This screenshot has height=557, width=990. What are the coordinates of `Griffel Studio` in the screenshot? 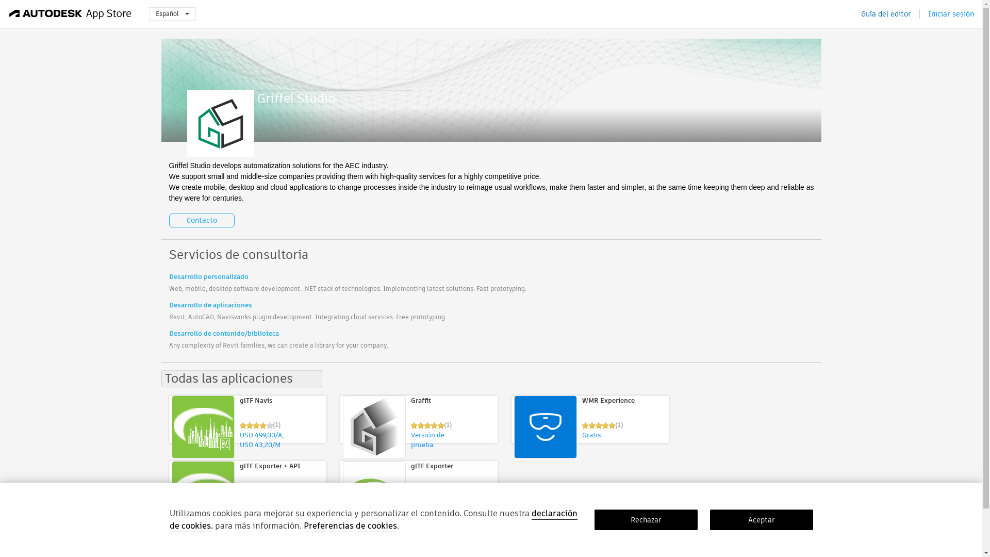 It's located at (334, 98).